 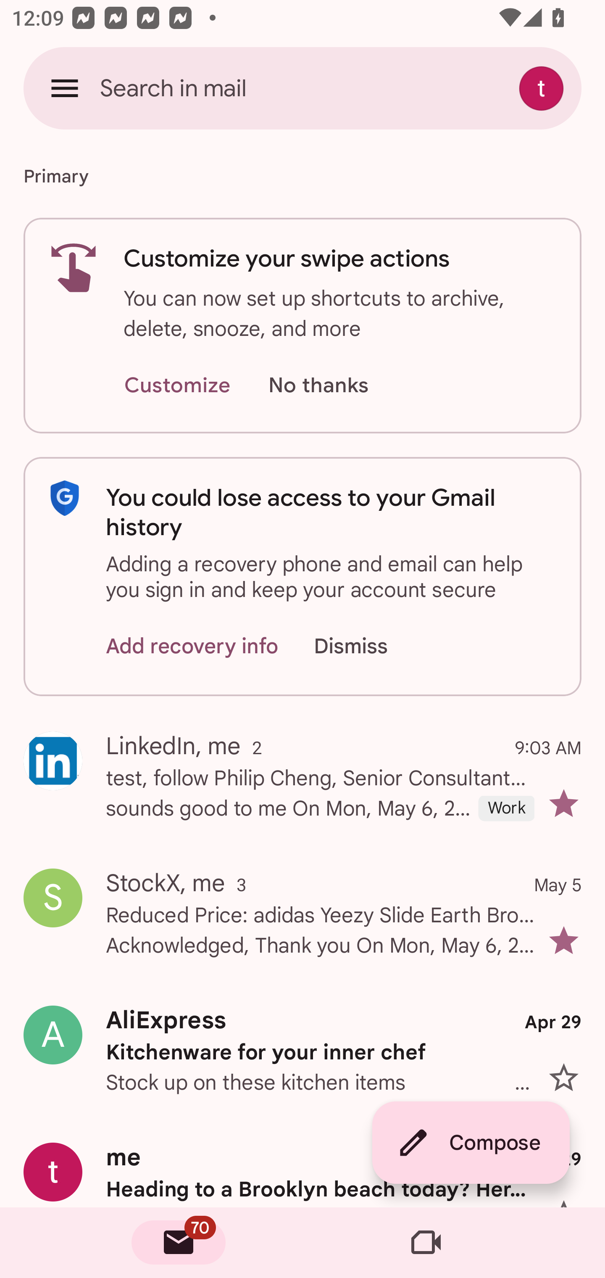 What do you see at coordinates (426, 1243) in the screenshot?
I see `Meet` at bounding box center [426, 1243].